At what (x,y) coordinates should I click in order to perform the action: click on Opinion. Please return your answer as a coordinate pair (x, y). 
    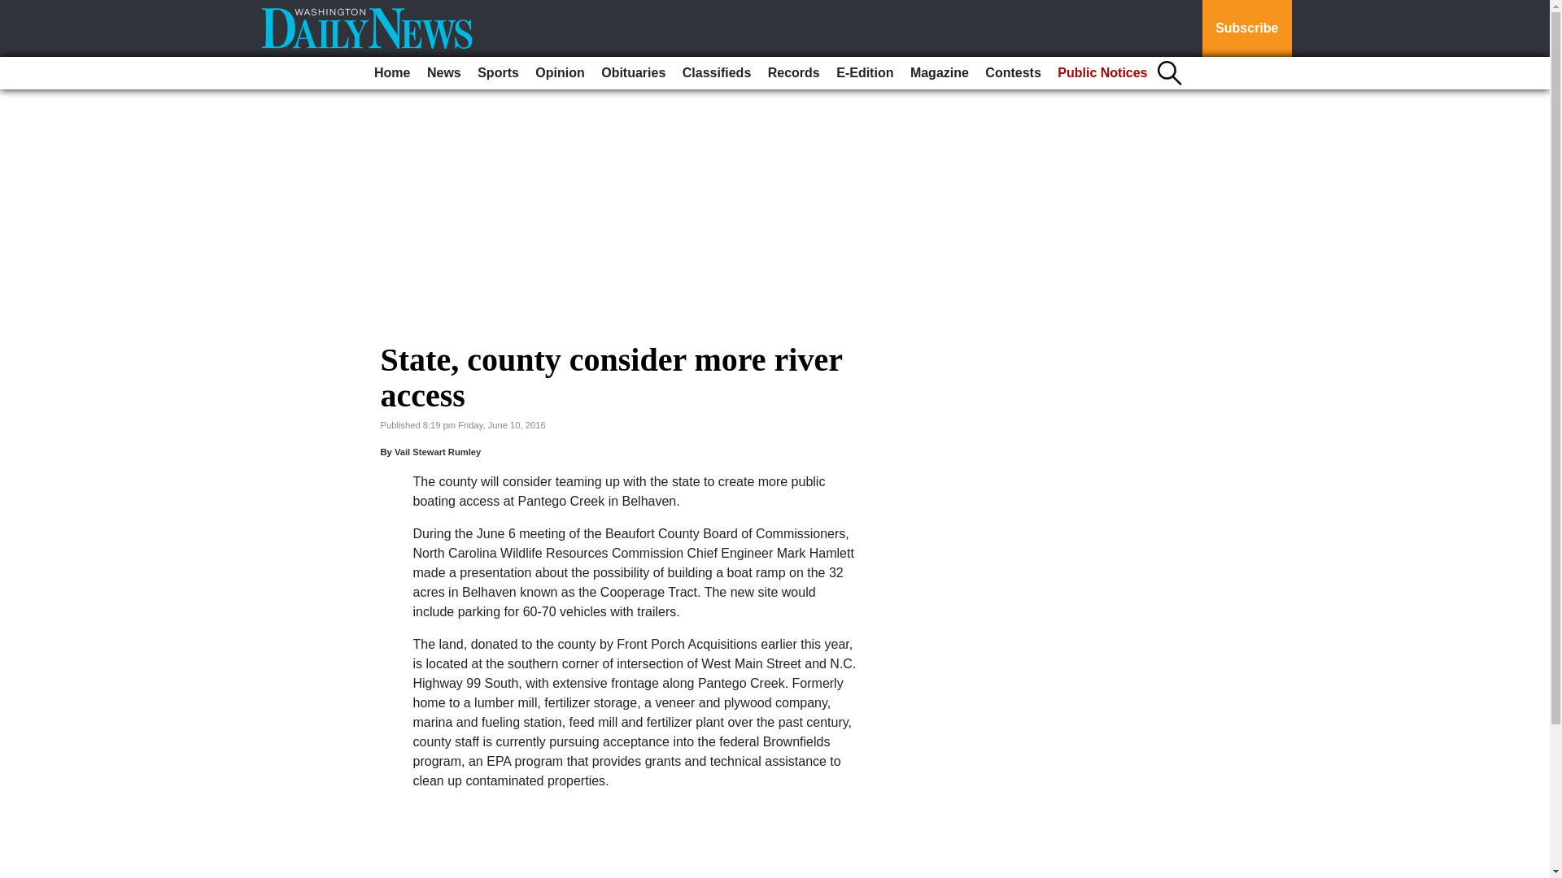
    Looking at the image, I should click on (560, 73).